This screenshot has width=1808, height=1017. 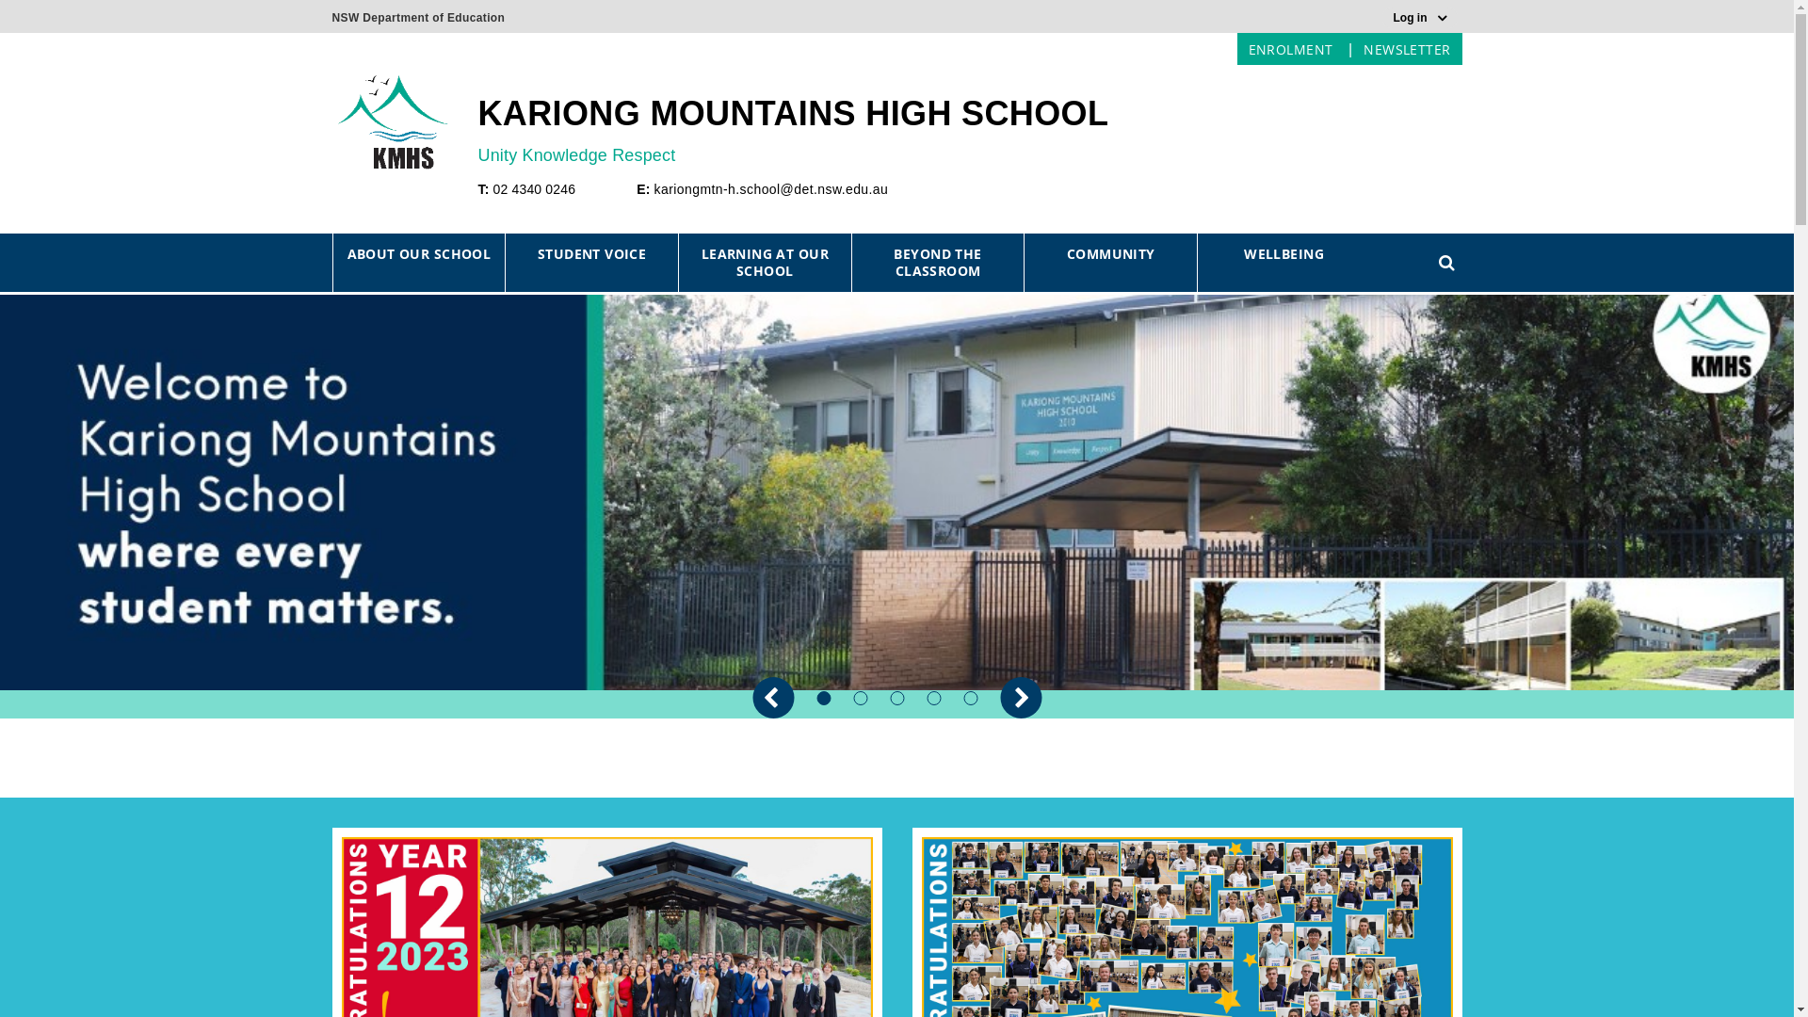 I want to click on NSW Department of Education, so click(x=418, y=13).